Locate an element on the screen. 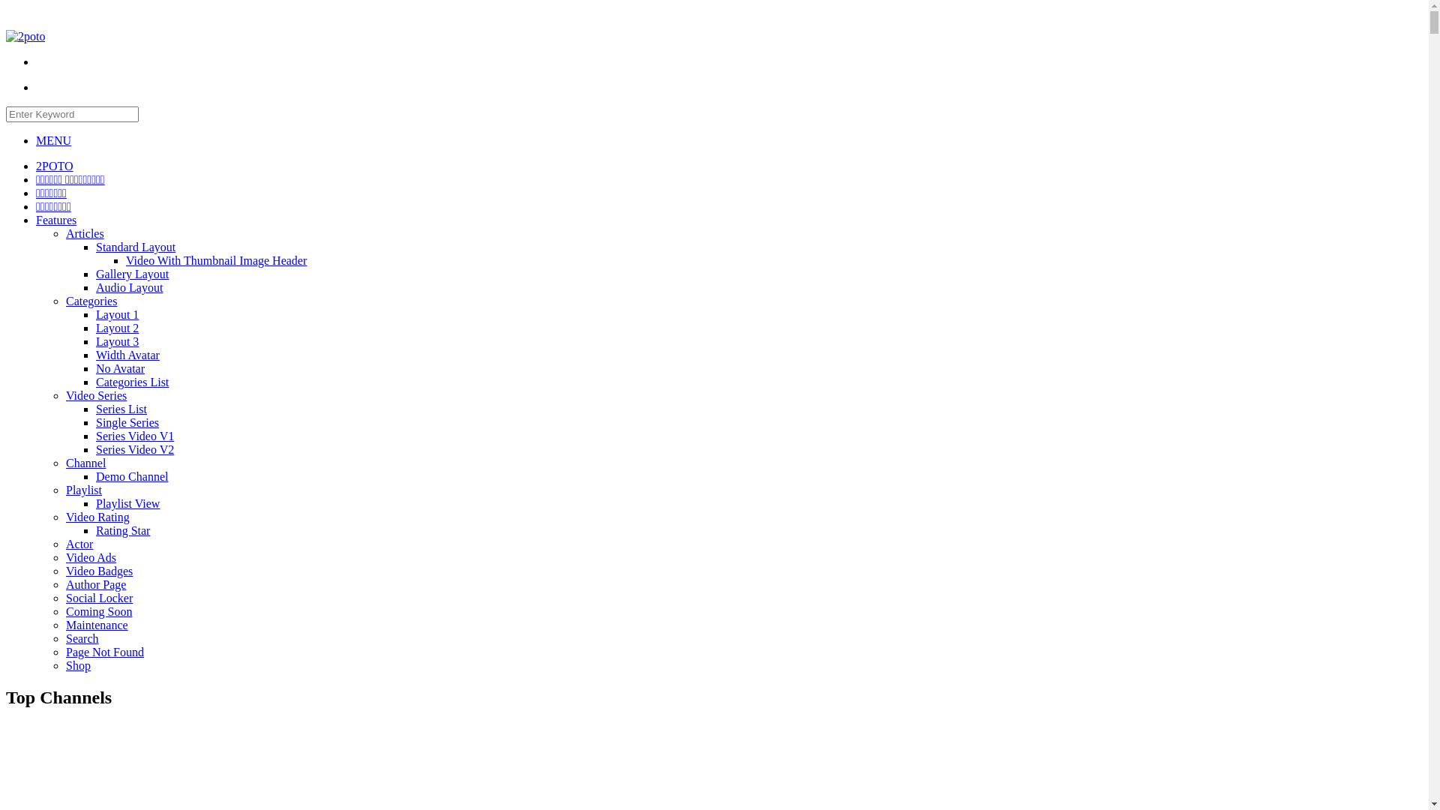 The height and width of the screenshot is (810, 1440). No Avatar is located at coordinates (120, 369).